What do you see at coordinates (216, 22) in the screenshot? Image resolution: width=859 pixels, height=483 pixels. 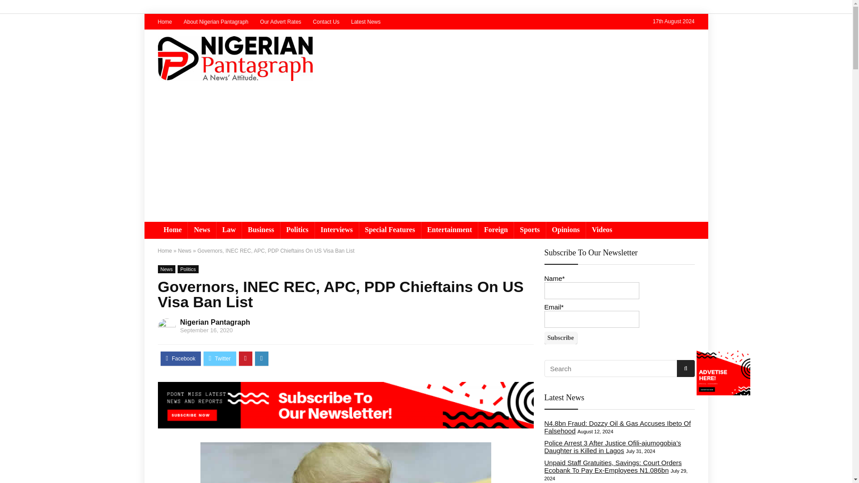 I see `About Nigerian Pantagraph` at bounding box center [216, 22].